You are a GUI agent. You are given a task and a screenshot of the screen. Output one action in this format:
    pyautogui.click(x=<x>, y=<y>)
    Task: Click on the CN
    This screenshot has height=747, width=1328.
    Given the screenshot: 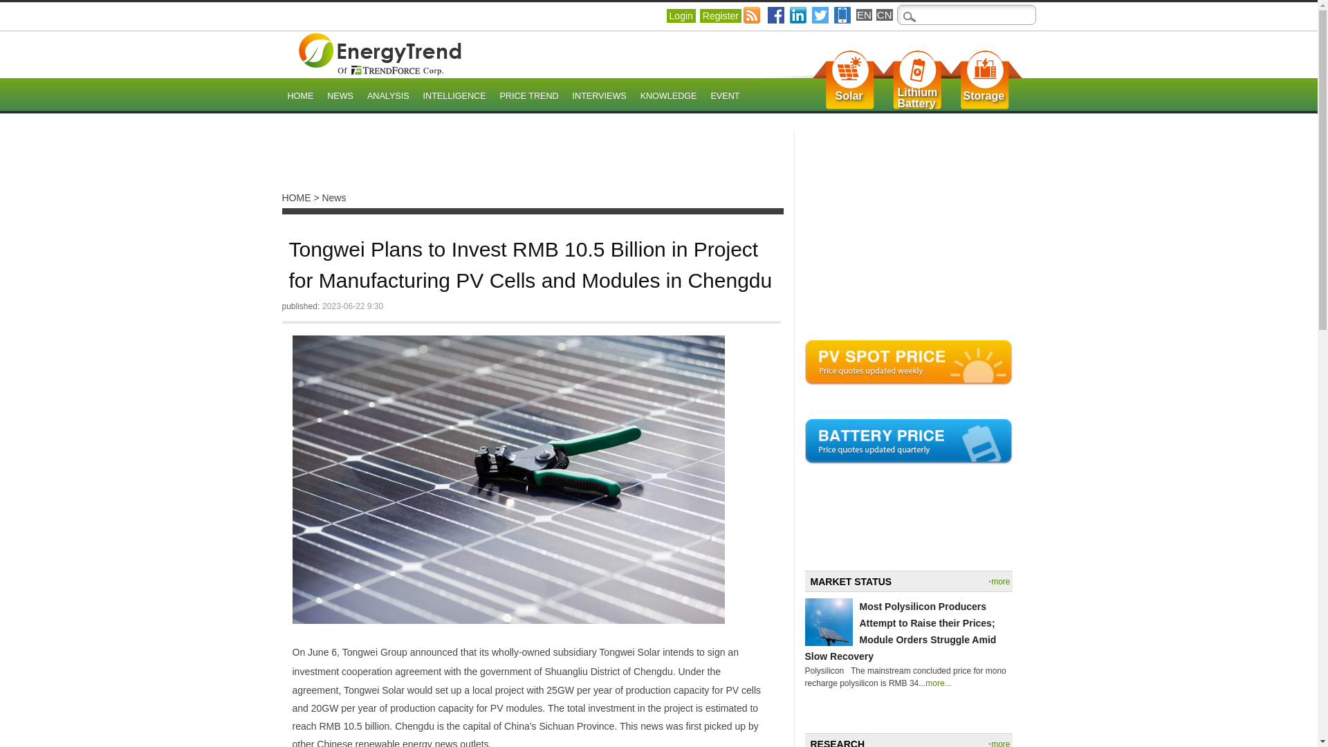 What is the action you would take?
    pyautogui.click(x=884, y=15)
    